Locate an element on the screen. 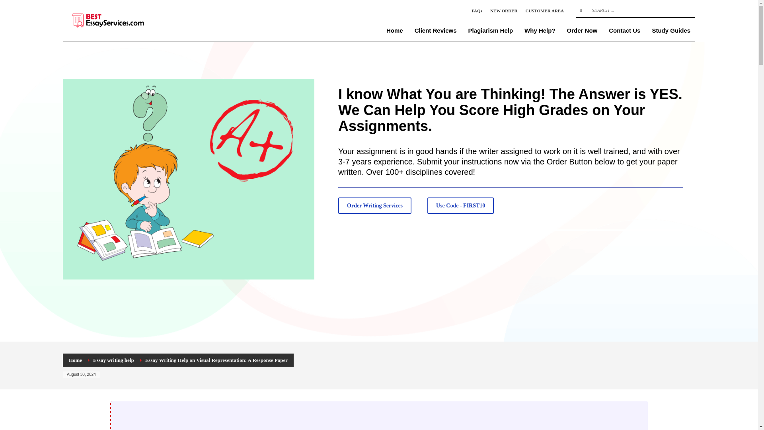 This screenshot has width=764, height=430. Study Guides is located at coordinates (671, 30).